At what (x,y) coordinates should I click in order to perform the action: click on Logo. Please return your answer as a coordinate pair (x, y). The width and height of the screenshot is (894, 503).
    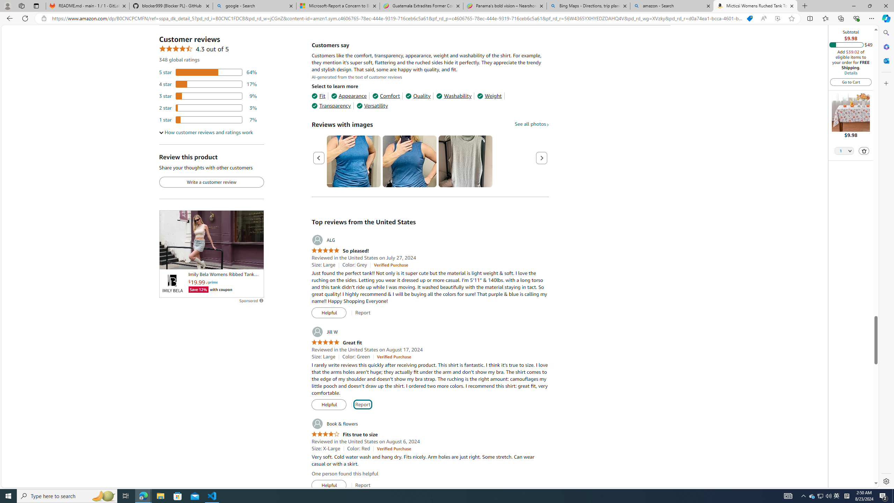
    Looking at the image, I should click on (172, 284).